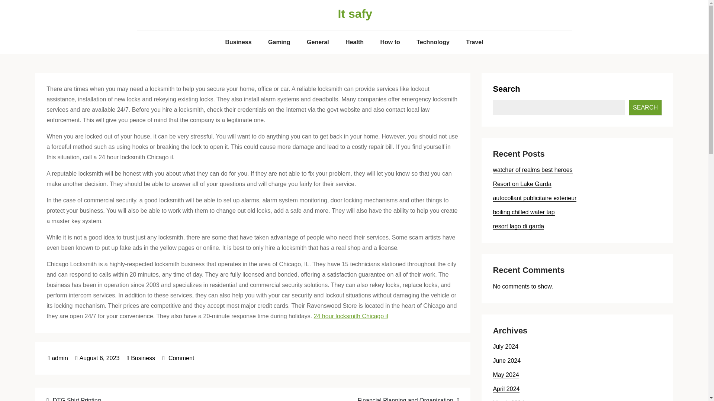 This screenshot has height=401, width=714. I want to click on resort lago di garda, so click(518, 226).